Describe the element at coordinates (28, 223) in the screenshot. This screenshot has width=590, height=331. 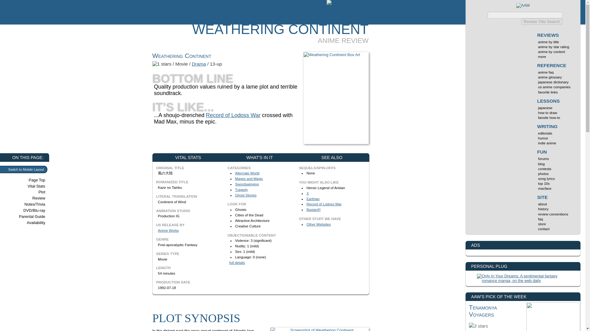
I see `Availability` at that location.